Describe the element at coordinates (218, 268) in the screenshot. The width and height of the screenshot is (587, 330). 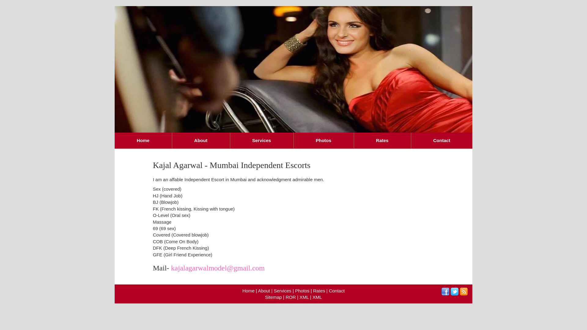
I see `kajalagarwalmodel@gmail.com` at that location.